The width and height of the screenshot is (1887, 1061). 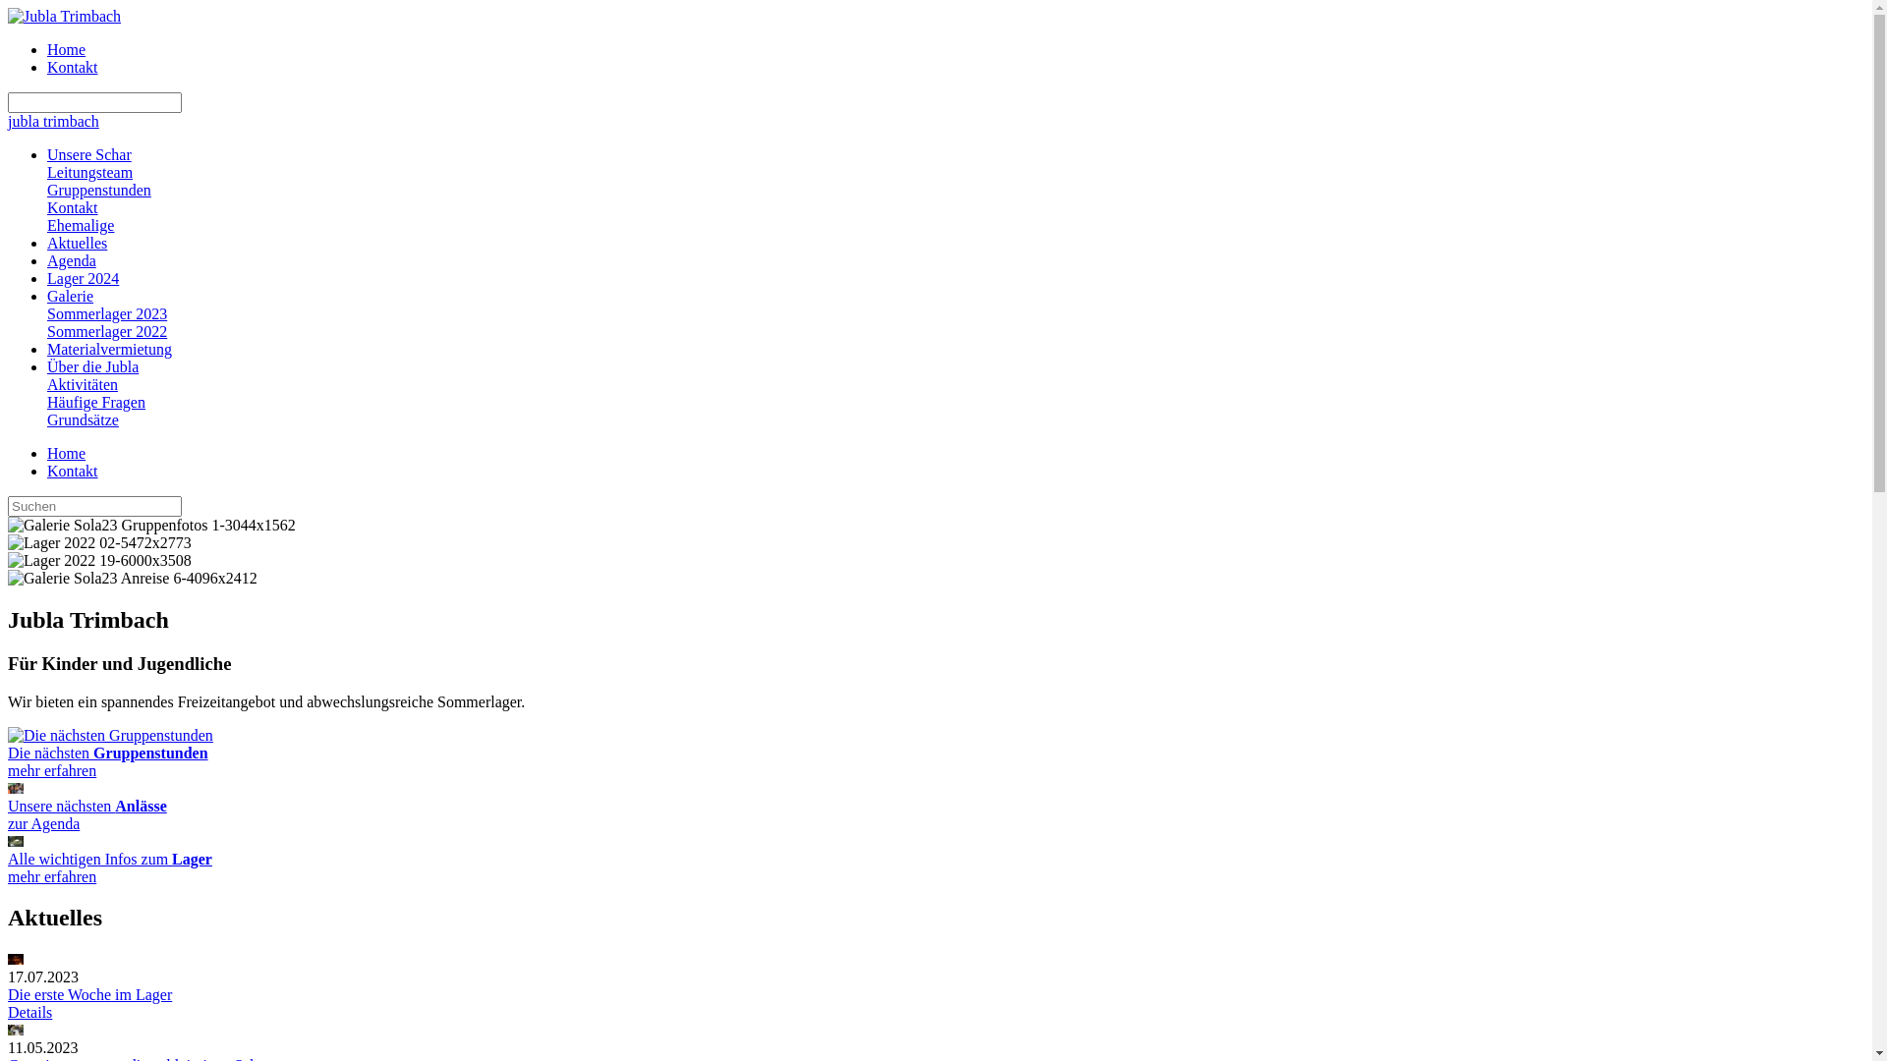 I want to click on Sommerlager 2023, so click(x=107, y=314).